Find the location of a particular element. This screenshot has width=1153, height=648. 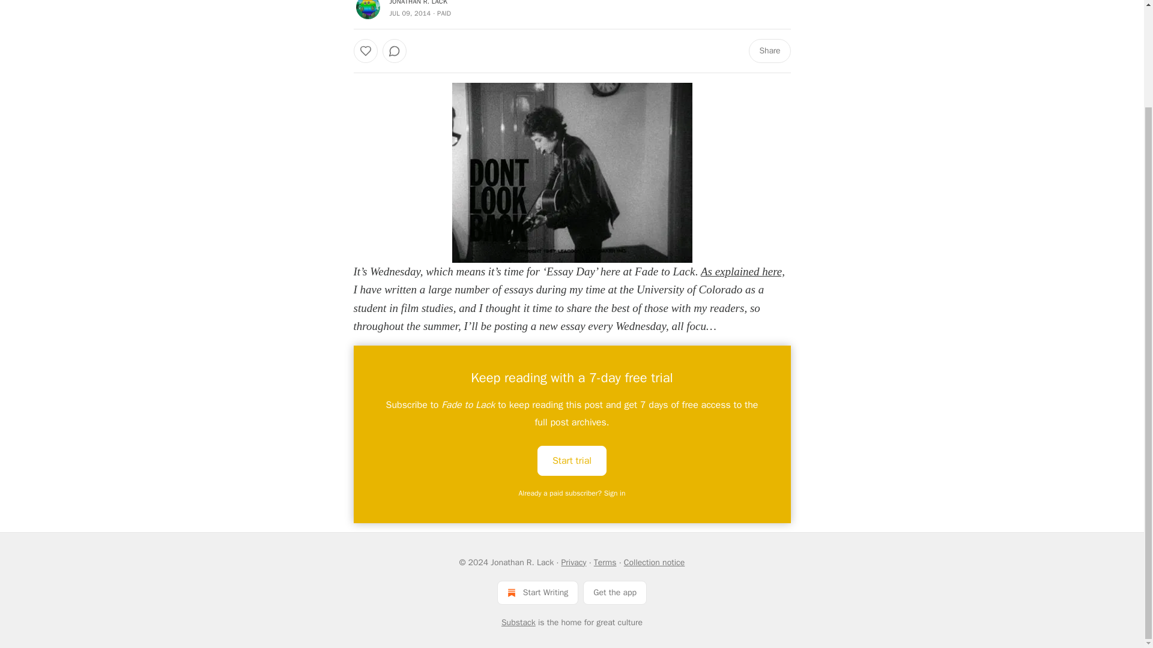

Terms is located at coordinates (605, 562).